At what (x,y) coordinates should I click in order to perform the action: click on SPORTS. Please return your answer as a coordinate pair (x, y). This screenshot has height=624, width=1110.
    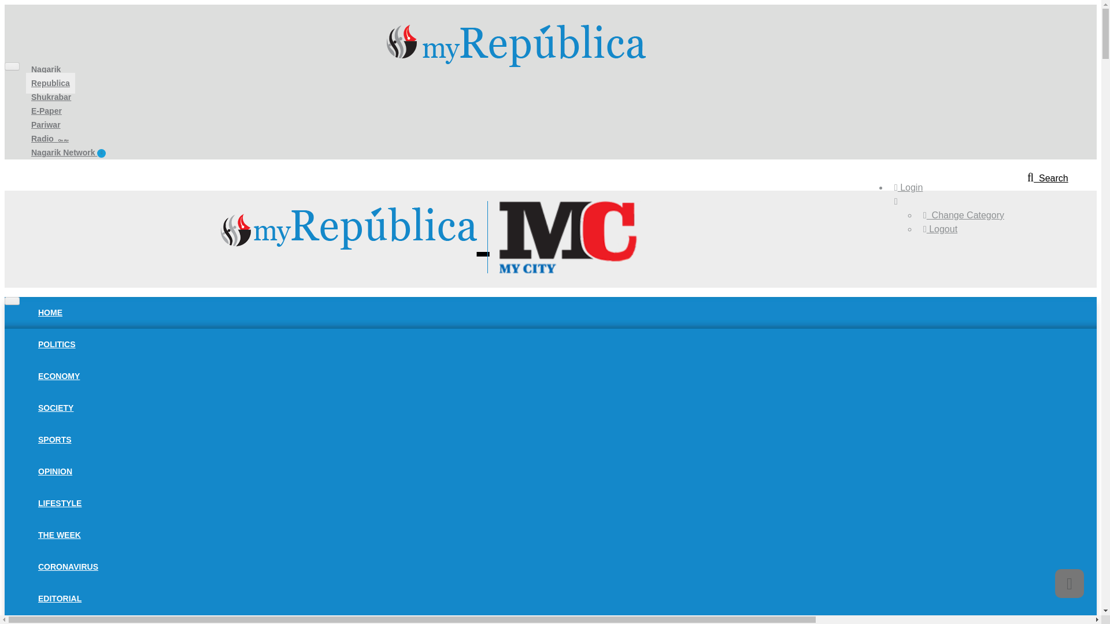
    Looking at the image, I should click on (54, 439).